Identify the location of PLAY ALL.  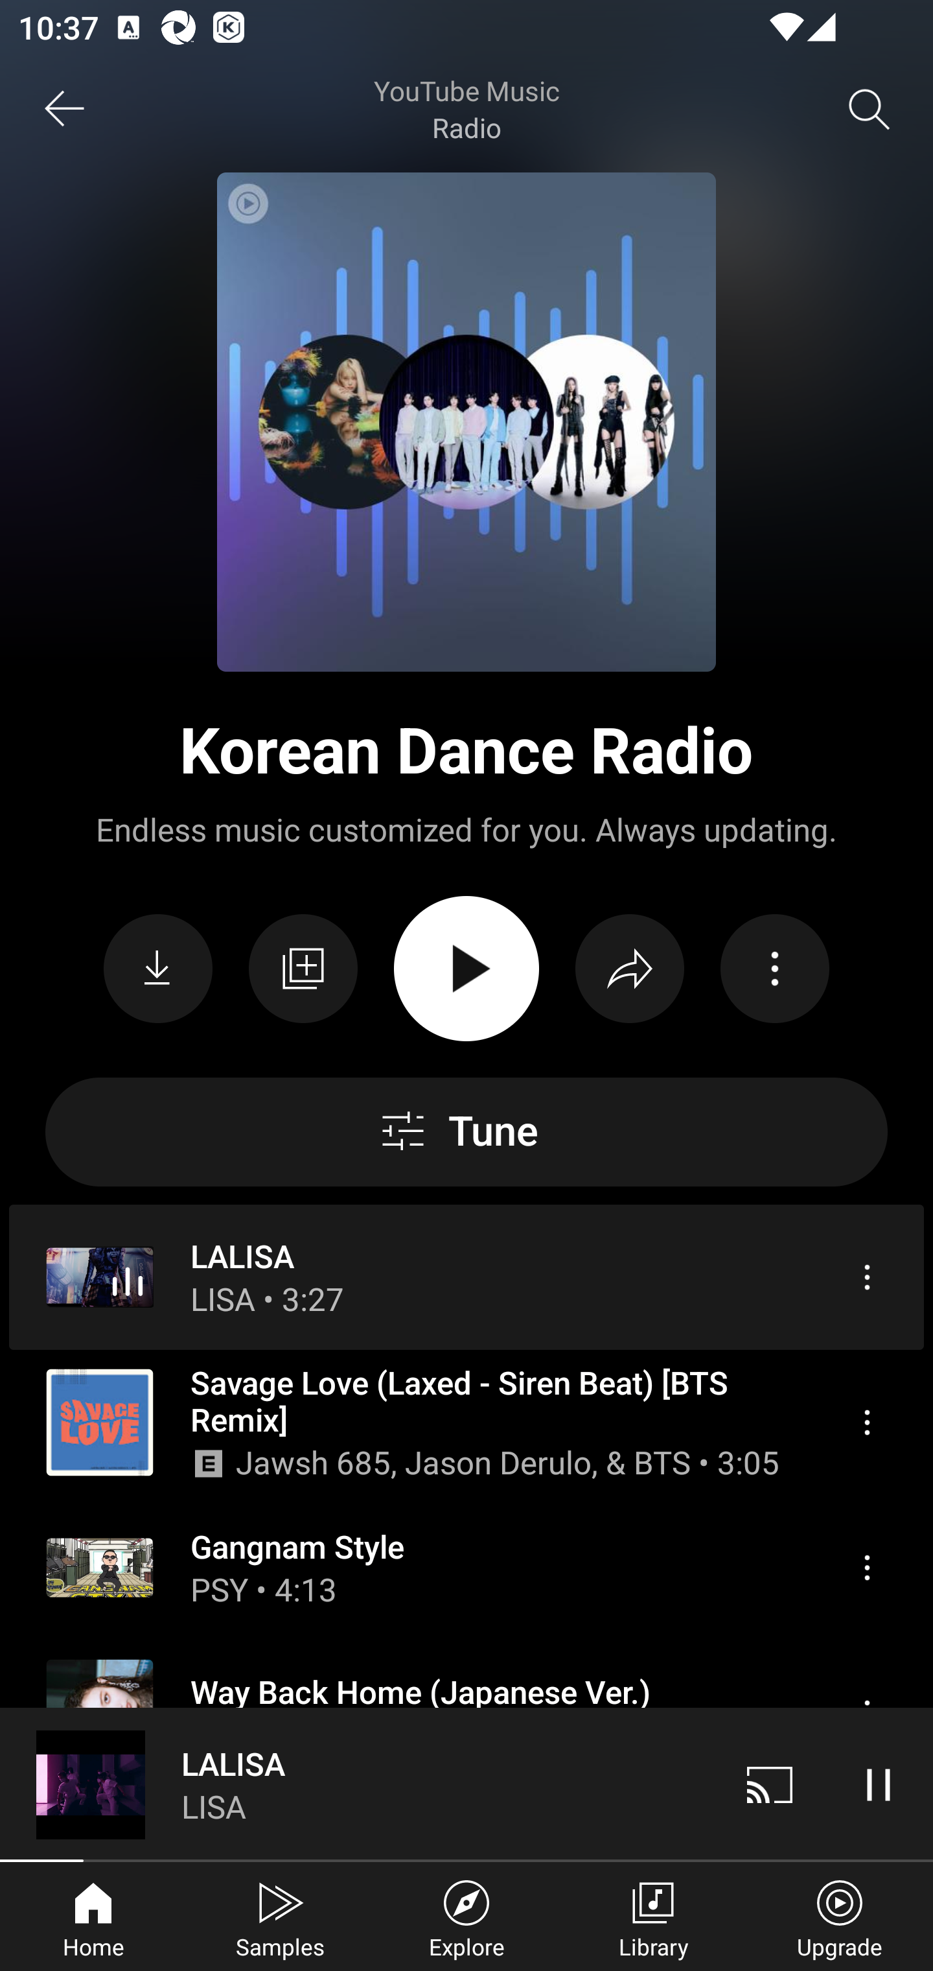
(466, 969).